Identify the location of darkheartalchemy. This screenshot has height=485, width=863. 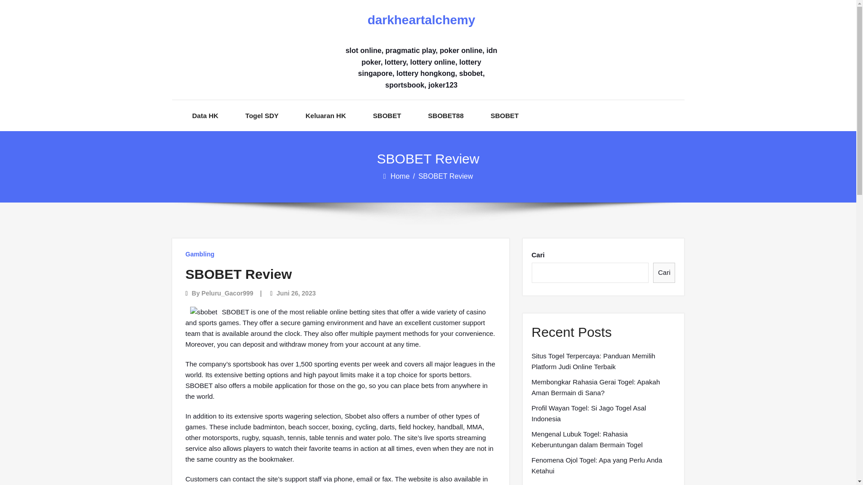
(421, 20).